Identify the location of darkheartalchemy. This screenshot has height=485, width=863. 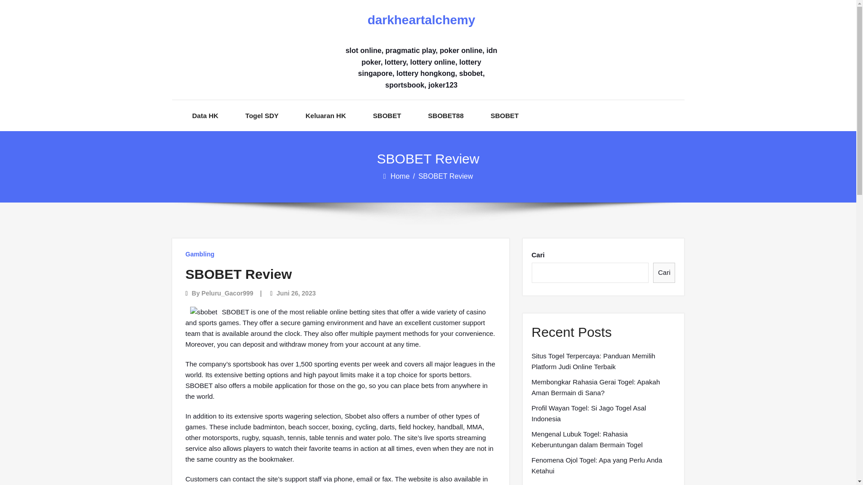
(421, 20).